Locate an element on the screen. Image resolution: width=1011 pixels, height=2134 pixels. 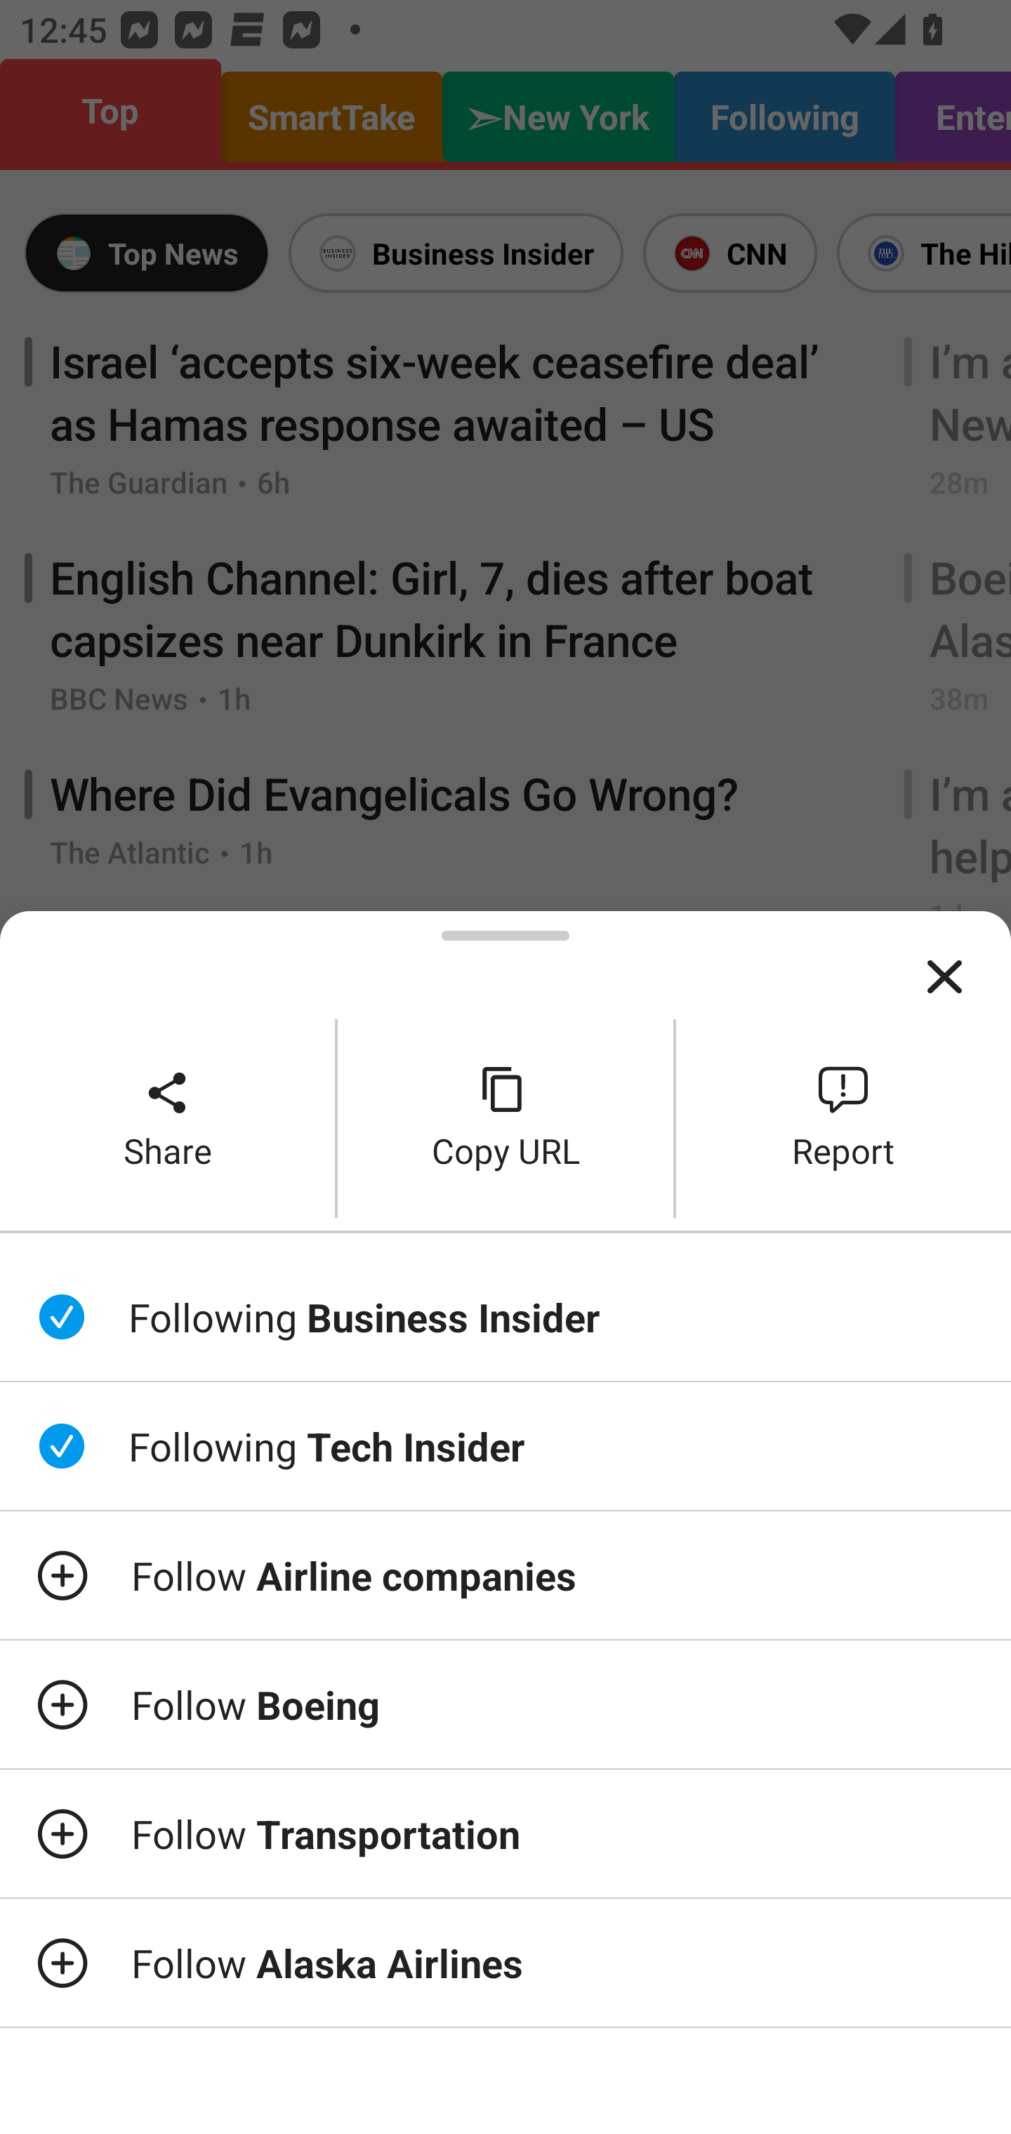
Copy URL is located at coordinates (505, 1119).